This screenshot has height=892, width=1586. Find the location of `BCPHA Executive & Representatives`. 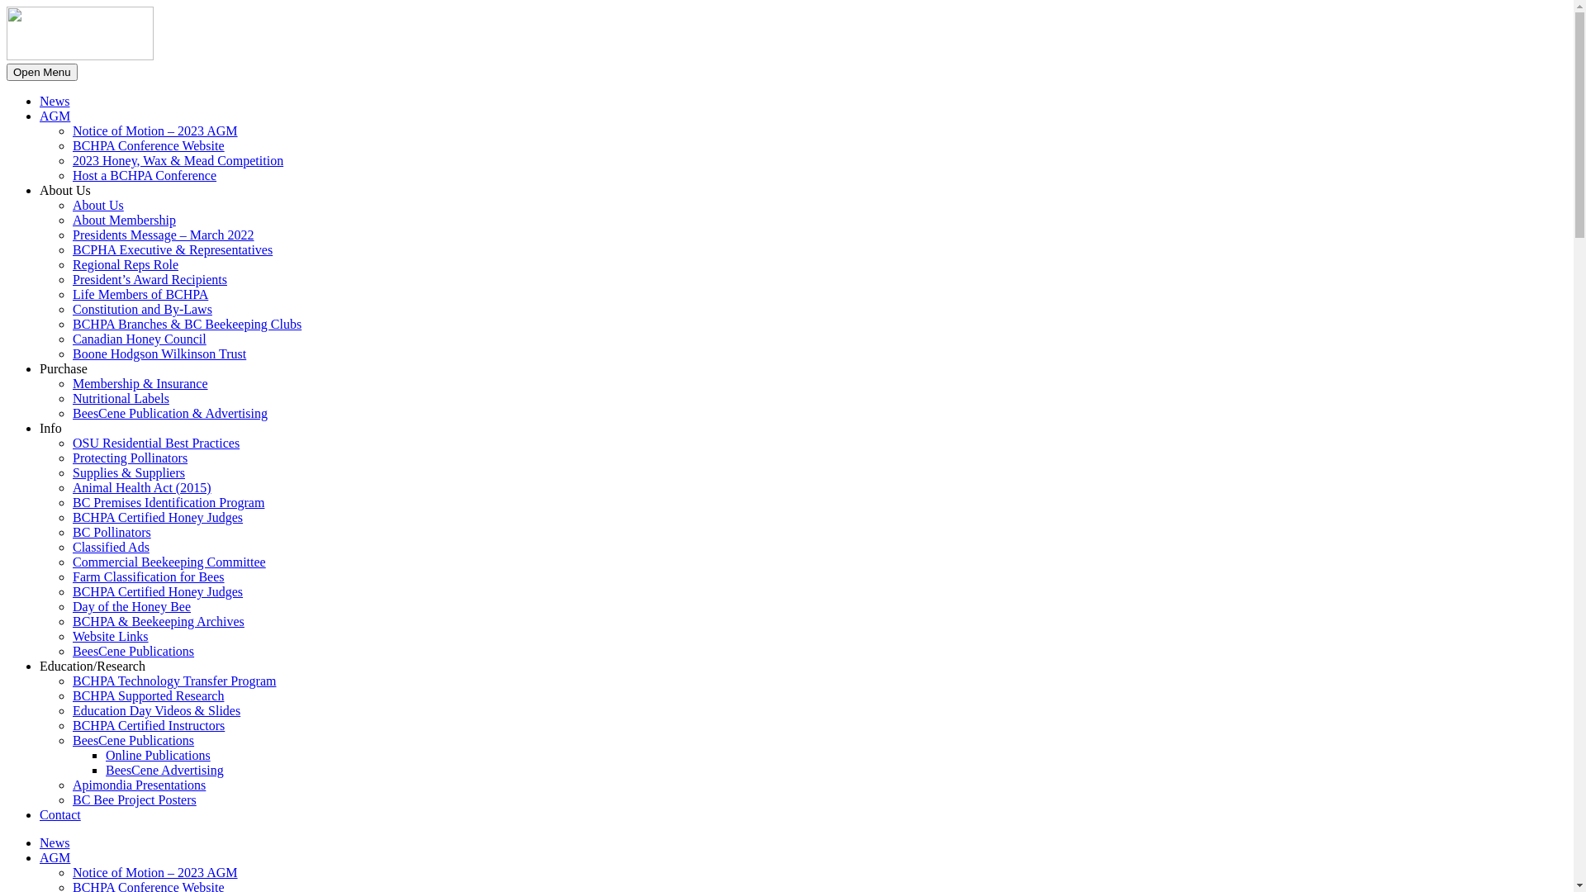

BCPHA Executive & Representatives is located at coordinates (173, 249).